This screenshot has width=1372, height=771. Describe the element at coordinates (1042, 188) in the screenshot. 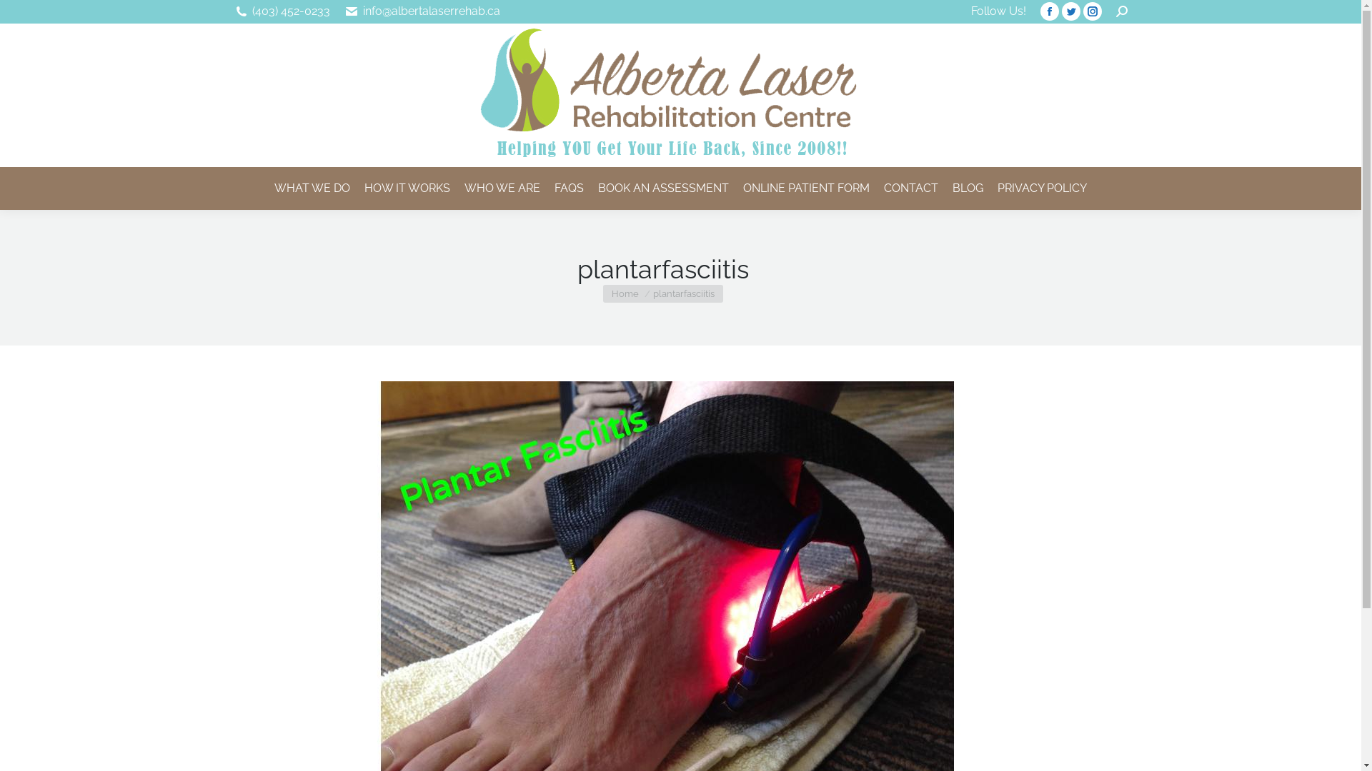

I see `PRIVACY POLICY` at that location.